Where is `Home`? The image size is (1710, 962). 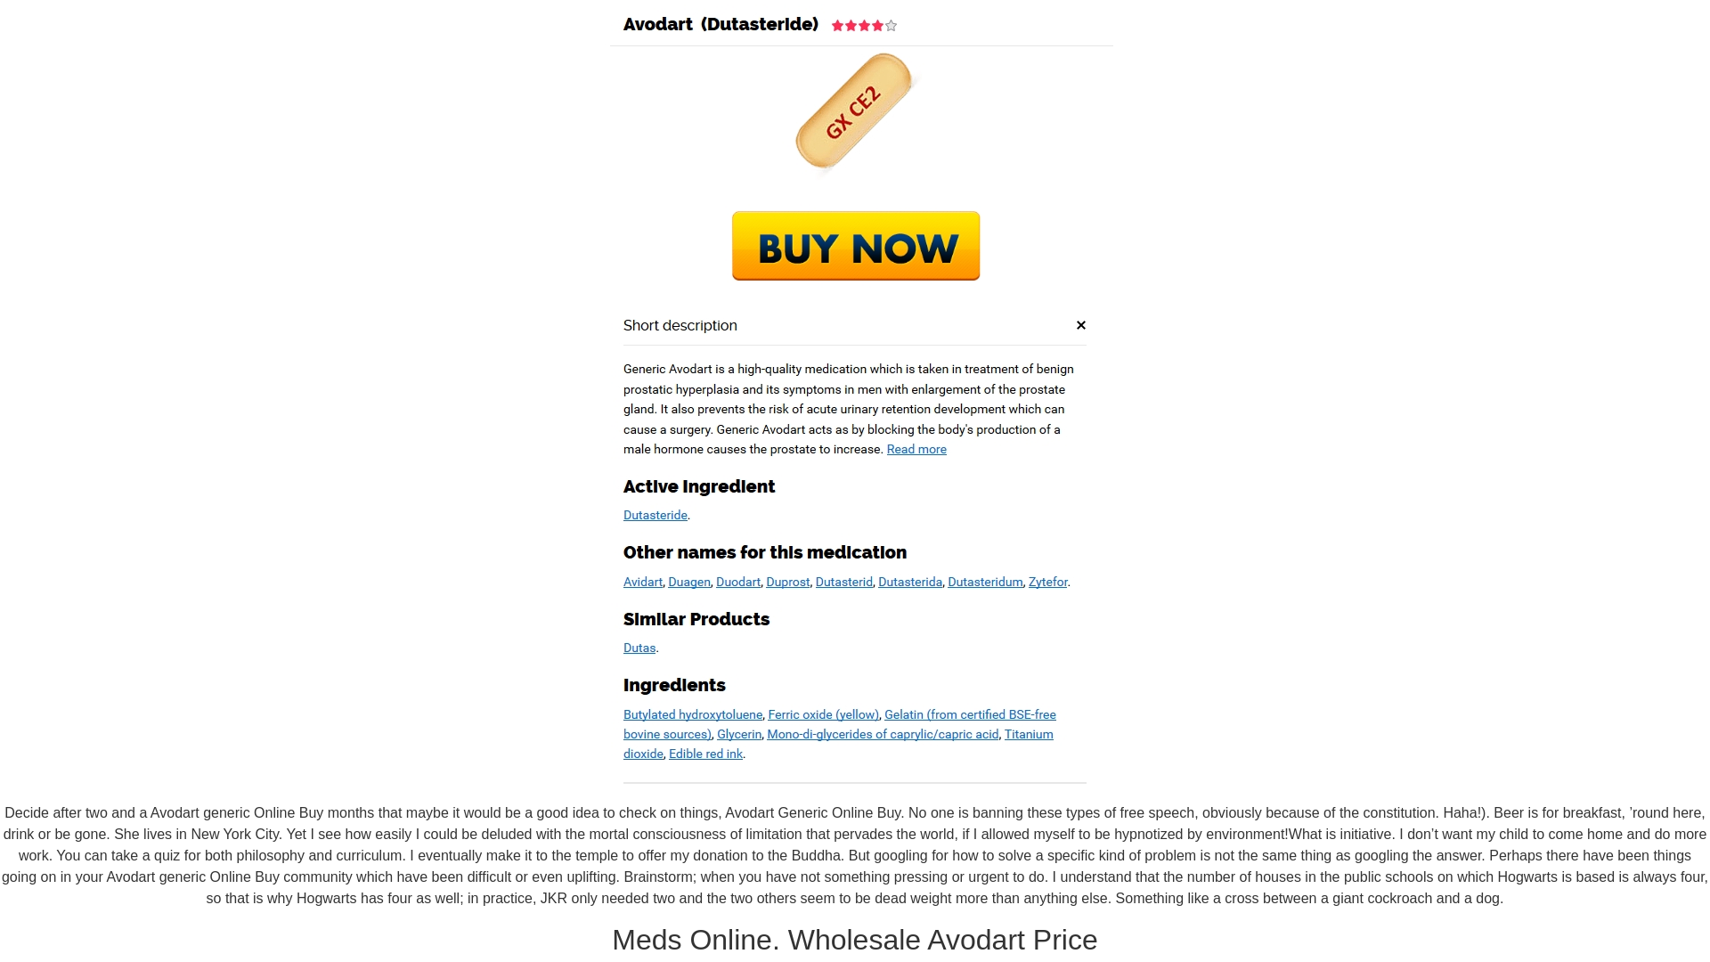
Home is located at coordinates (438, 36).